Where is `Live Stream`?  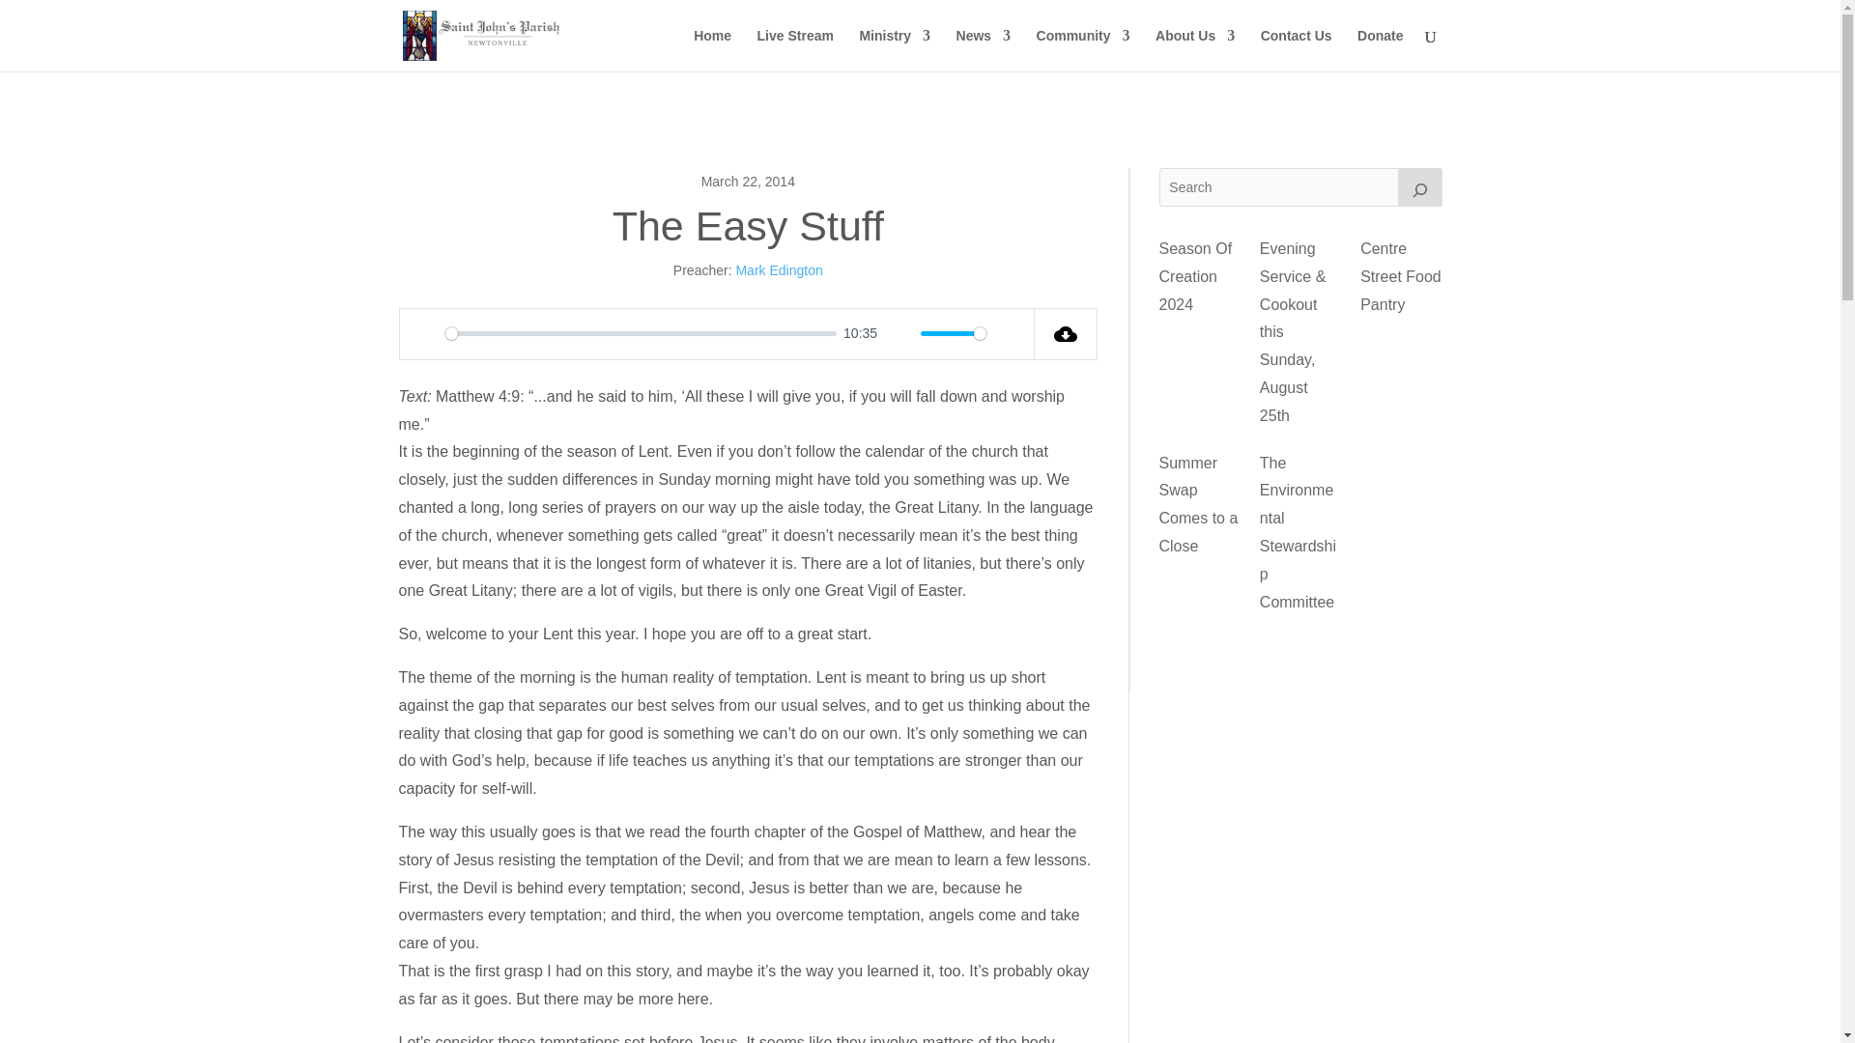 Live Stream is located at coordinates (794, 50).